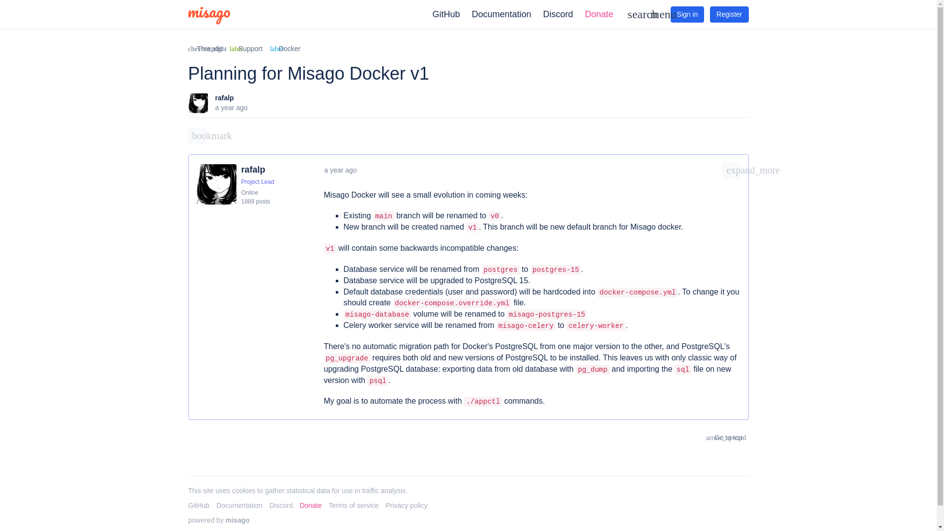 The image size is (944, 531). What do you see at coordinates (197, 136) in the screenshot?
I see `Sign in` at bounding box center [197, 136].